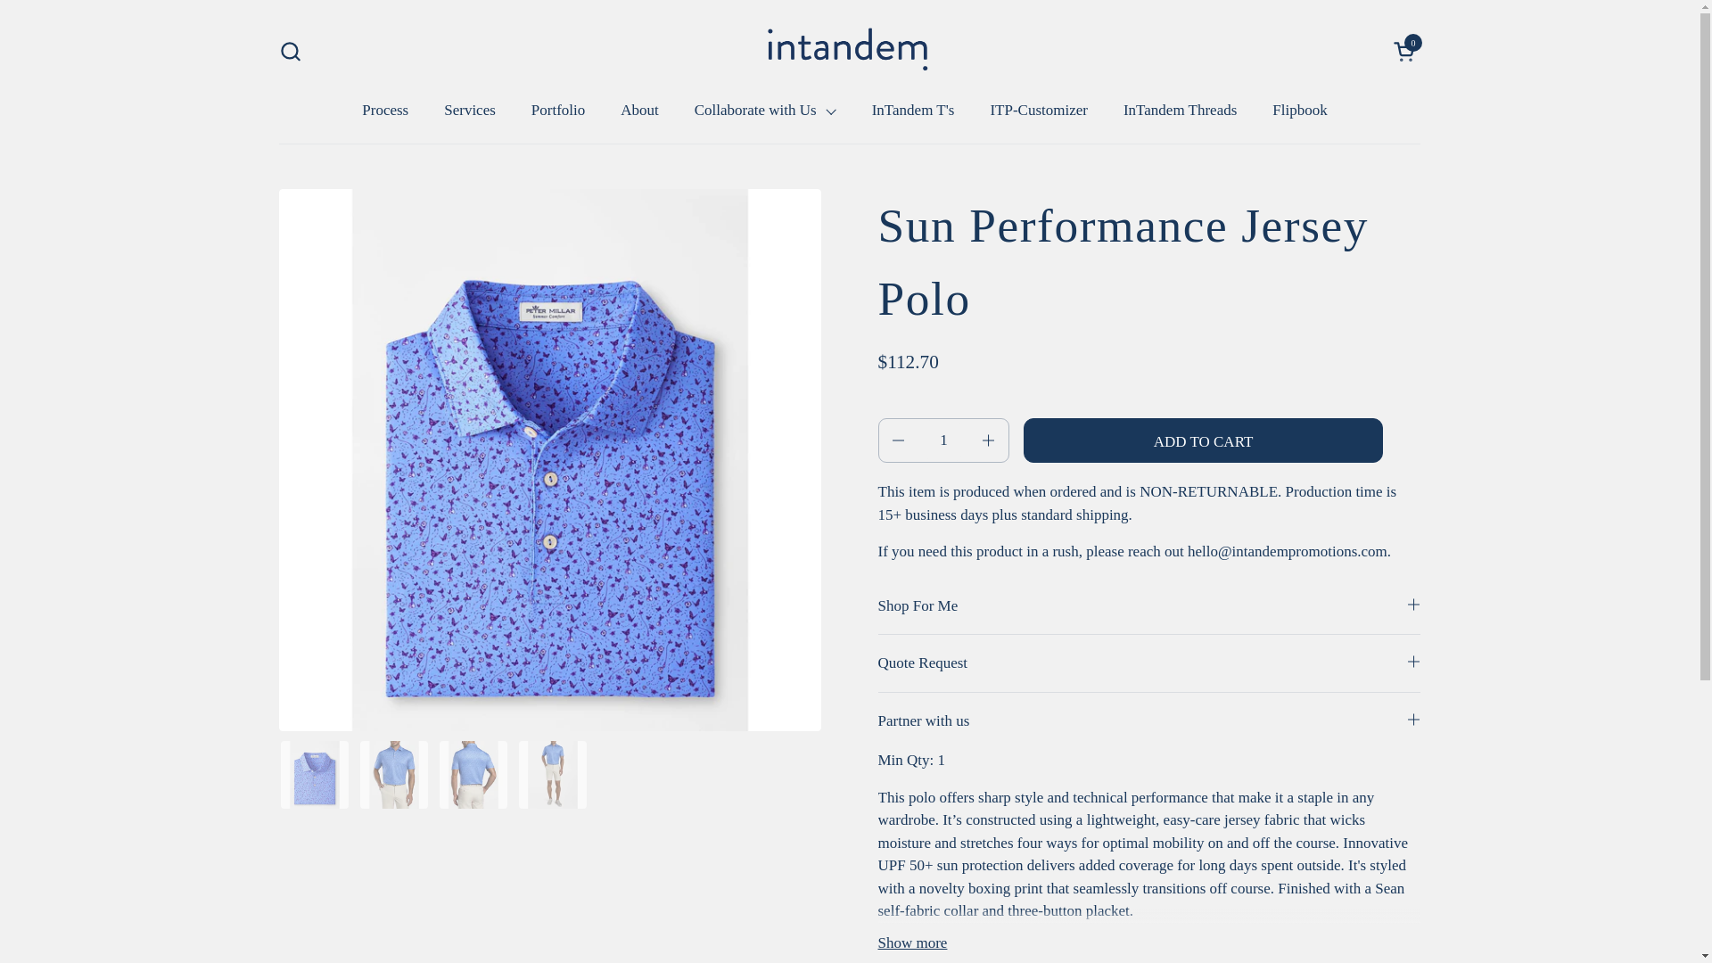 The height and width of the screenshot is (963, 1712). Describe the element at coordinates (913, 110) in the screenshot. I see `Process` at that location.